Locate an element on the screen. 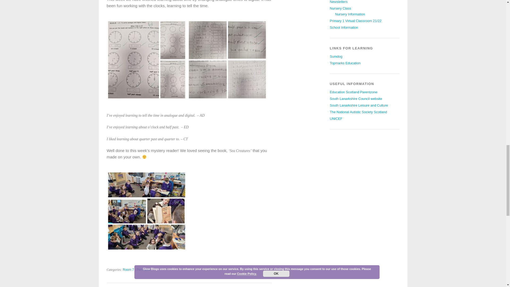 The height and width of the screenshot is (287, 510). Fantastic games to consolidate learning at home. is located at coordinates (345, 63).